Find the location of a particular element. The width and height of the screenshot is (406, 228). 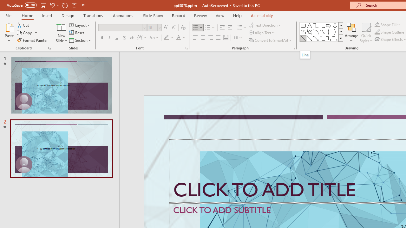

Text Highlight Color Yellow is located at coordinates (166, 38).